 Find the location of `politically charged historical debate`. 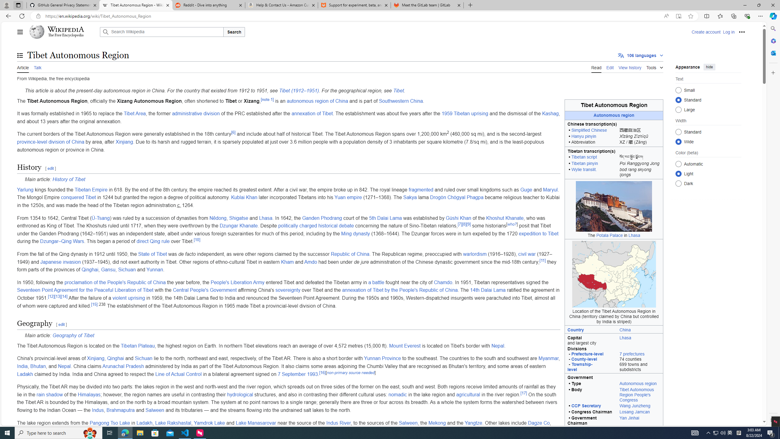

politically charged historical debate is located at coordinates (316, 226).